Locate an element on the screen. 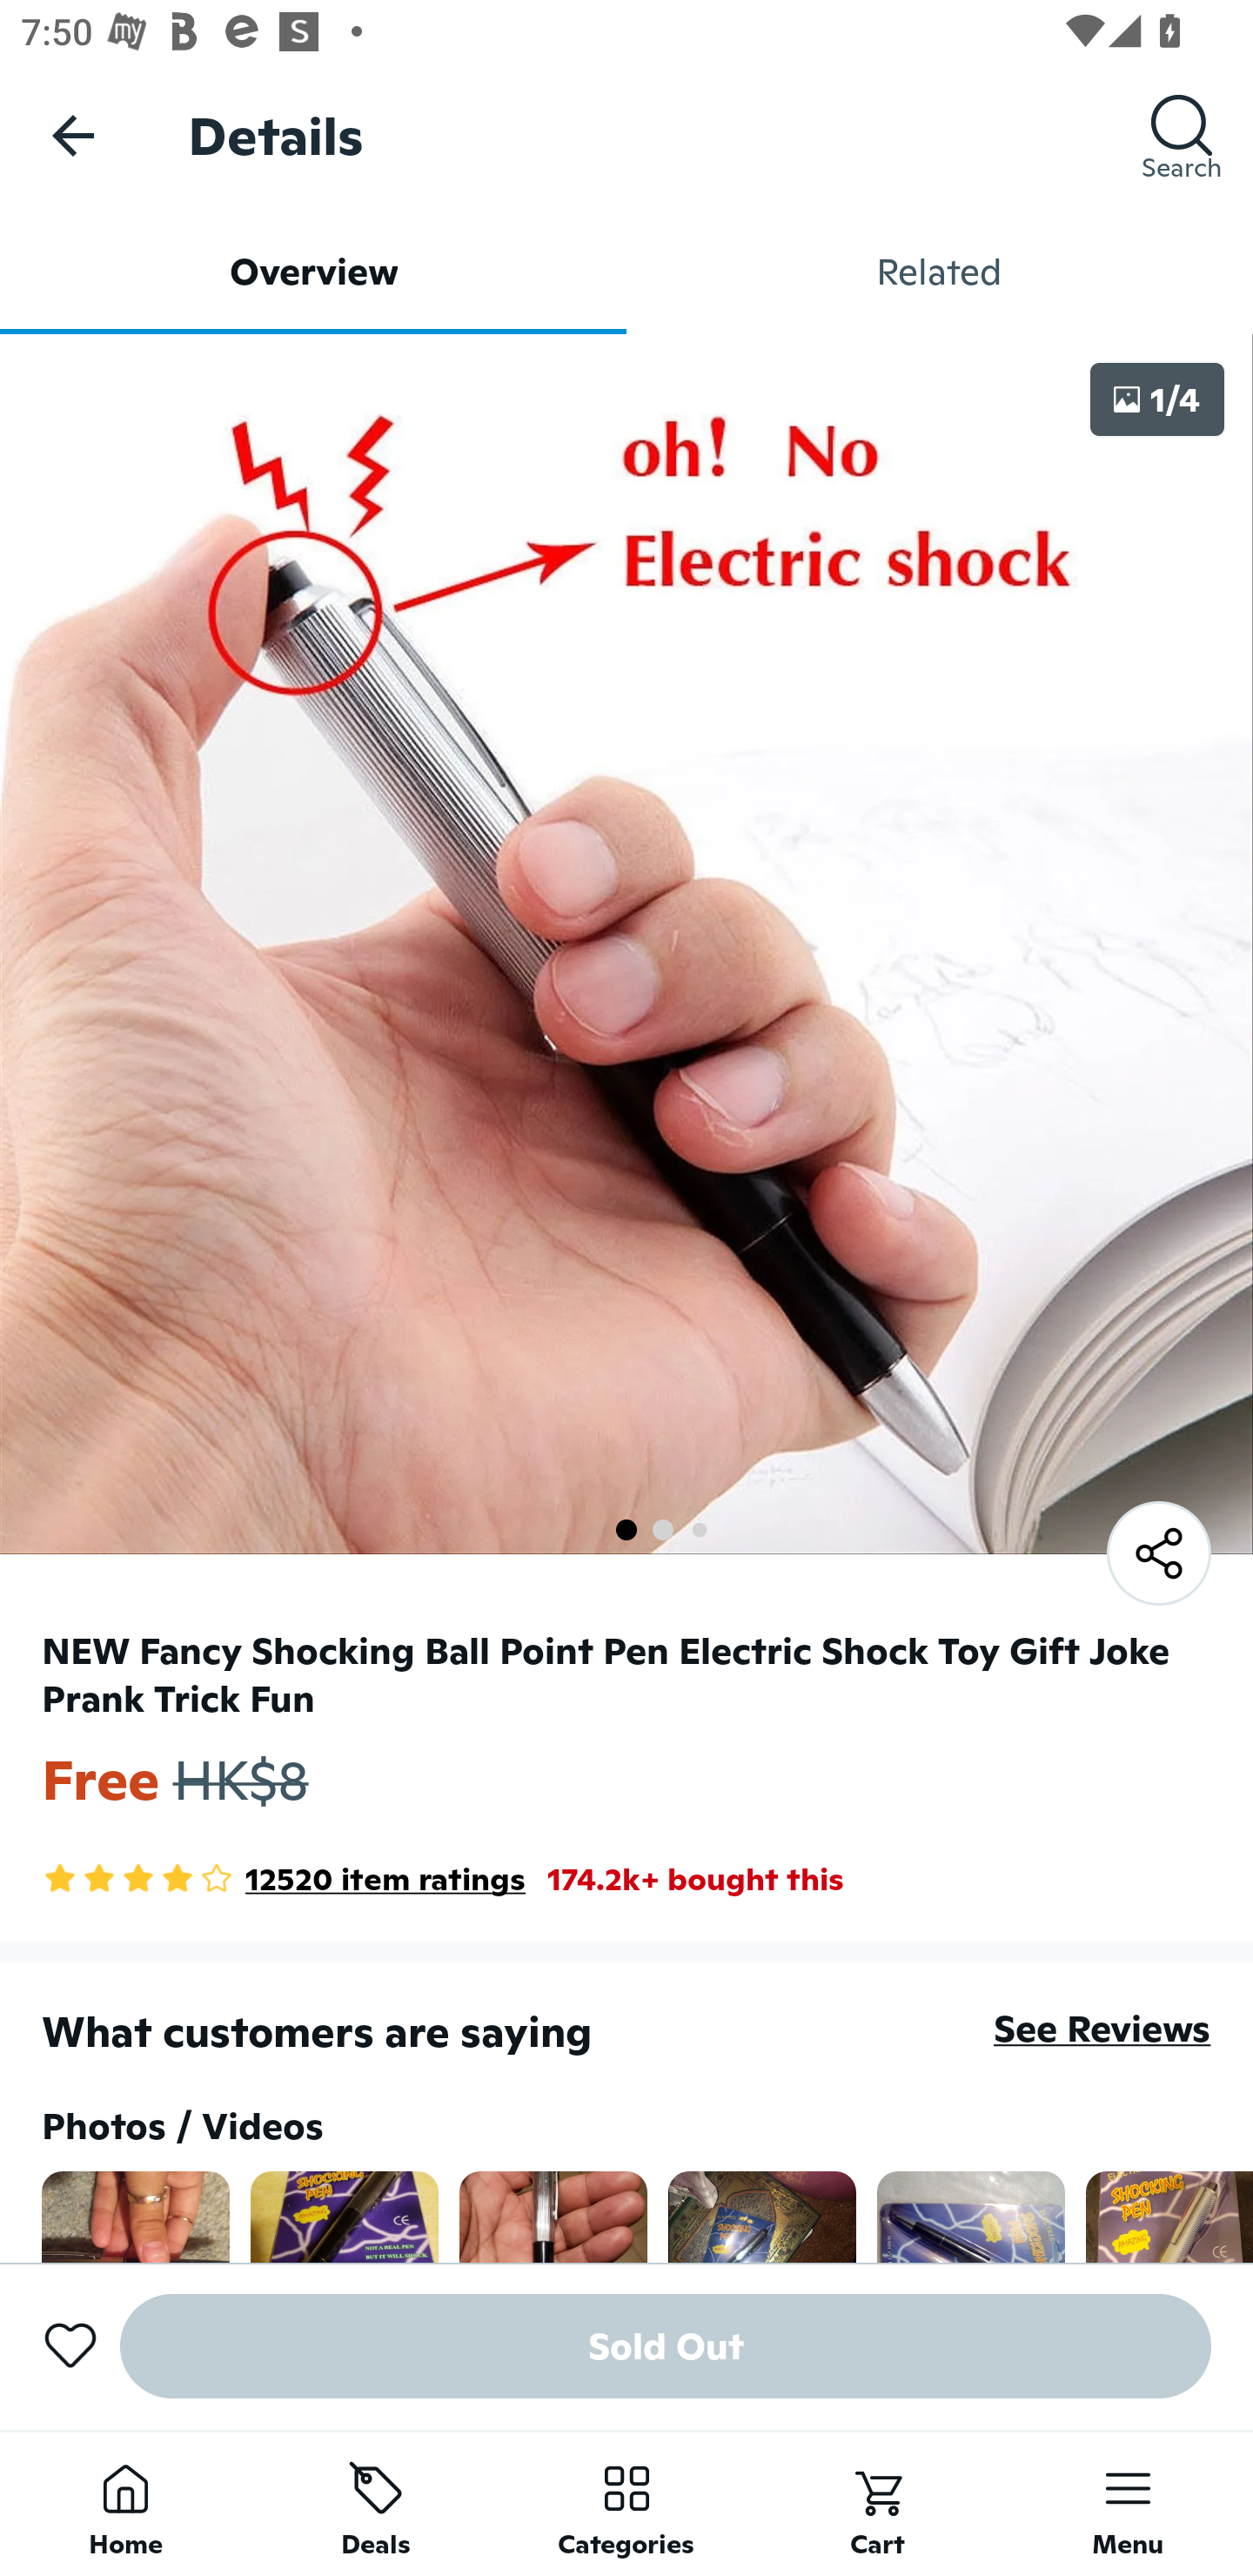 Image resolution: width=1253 pixels, height=2576 pixels. Cart is located at coordinates (877, 2503).